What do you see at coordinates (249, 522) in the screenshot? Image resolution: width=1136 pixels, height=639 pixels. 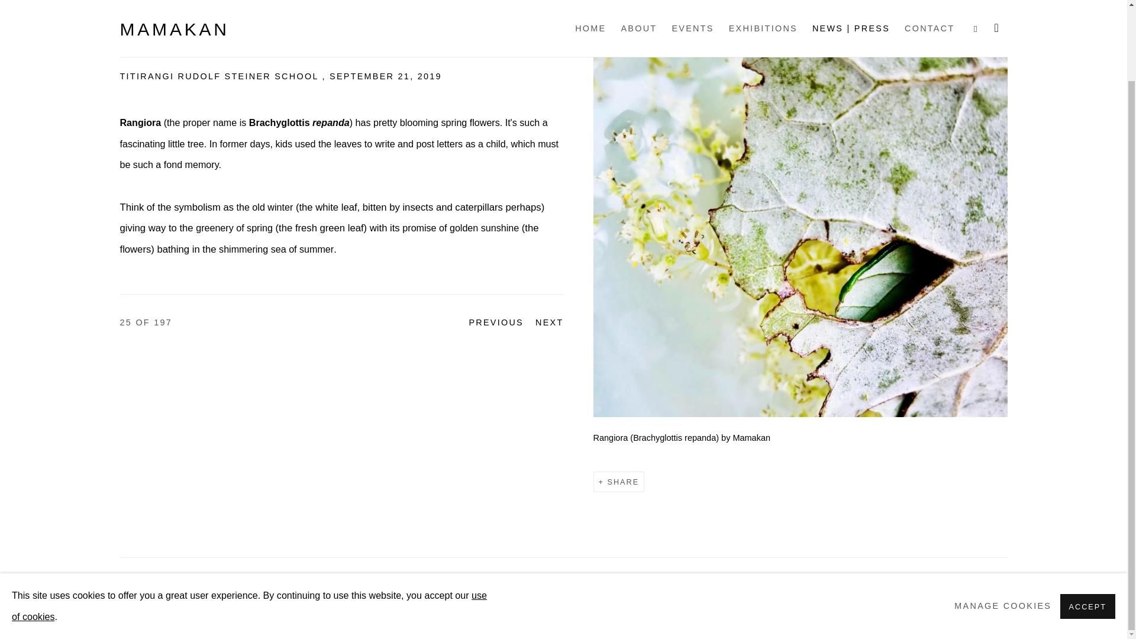 I see `PREVIOUS` at bounding box center [249, 522].